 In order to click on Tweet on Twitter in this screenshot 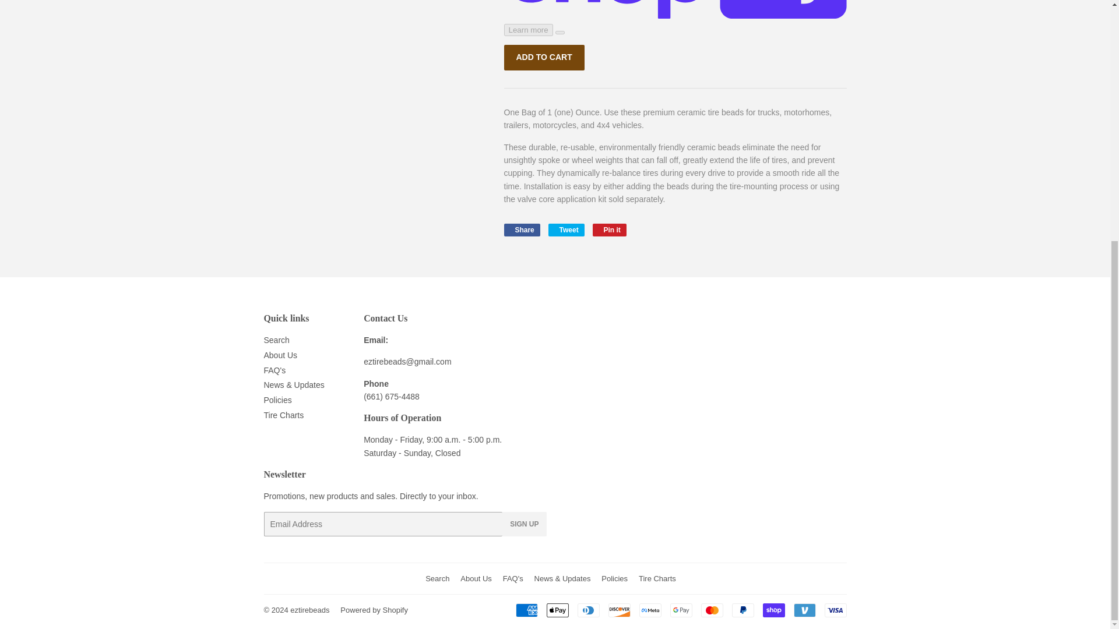, I will do `click(566, 230)`.